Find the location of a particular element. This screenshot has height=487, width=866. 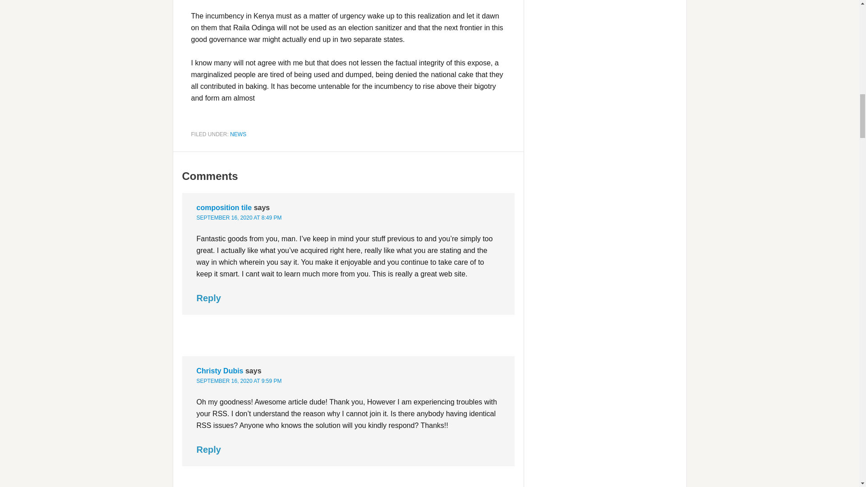

SEPTEMBER 16, 2020 AT 8:49 PM is located at coordinates (239, 218).